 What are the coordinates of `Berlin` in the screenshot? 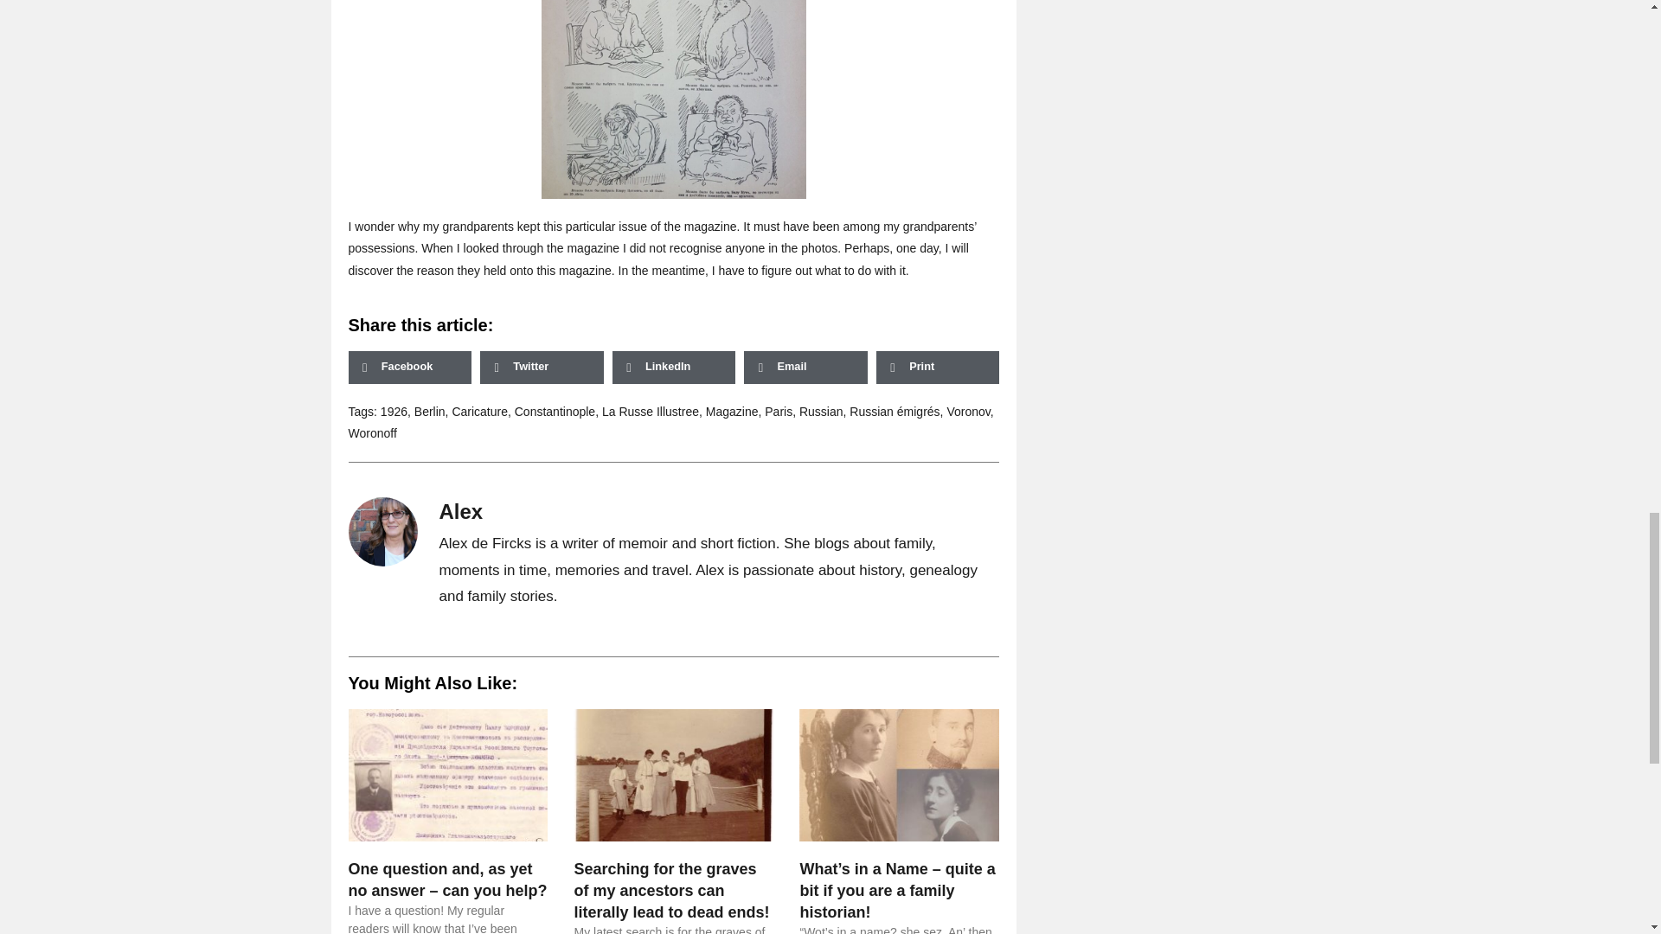 It's located at (429, 411).